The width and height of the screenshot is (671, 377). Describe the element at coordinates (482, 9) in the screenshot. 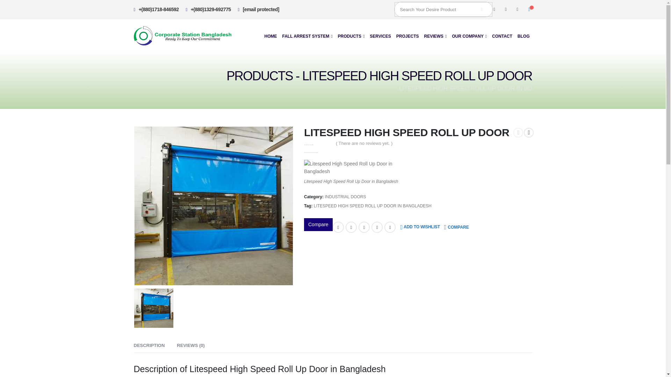

I see `Search` at that location.